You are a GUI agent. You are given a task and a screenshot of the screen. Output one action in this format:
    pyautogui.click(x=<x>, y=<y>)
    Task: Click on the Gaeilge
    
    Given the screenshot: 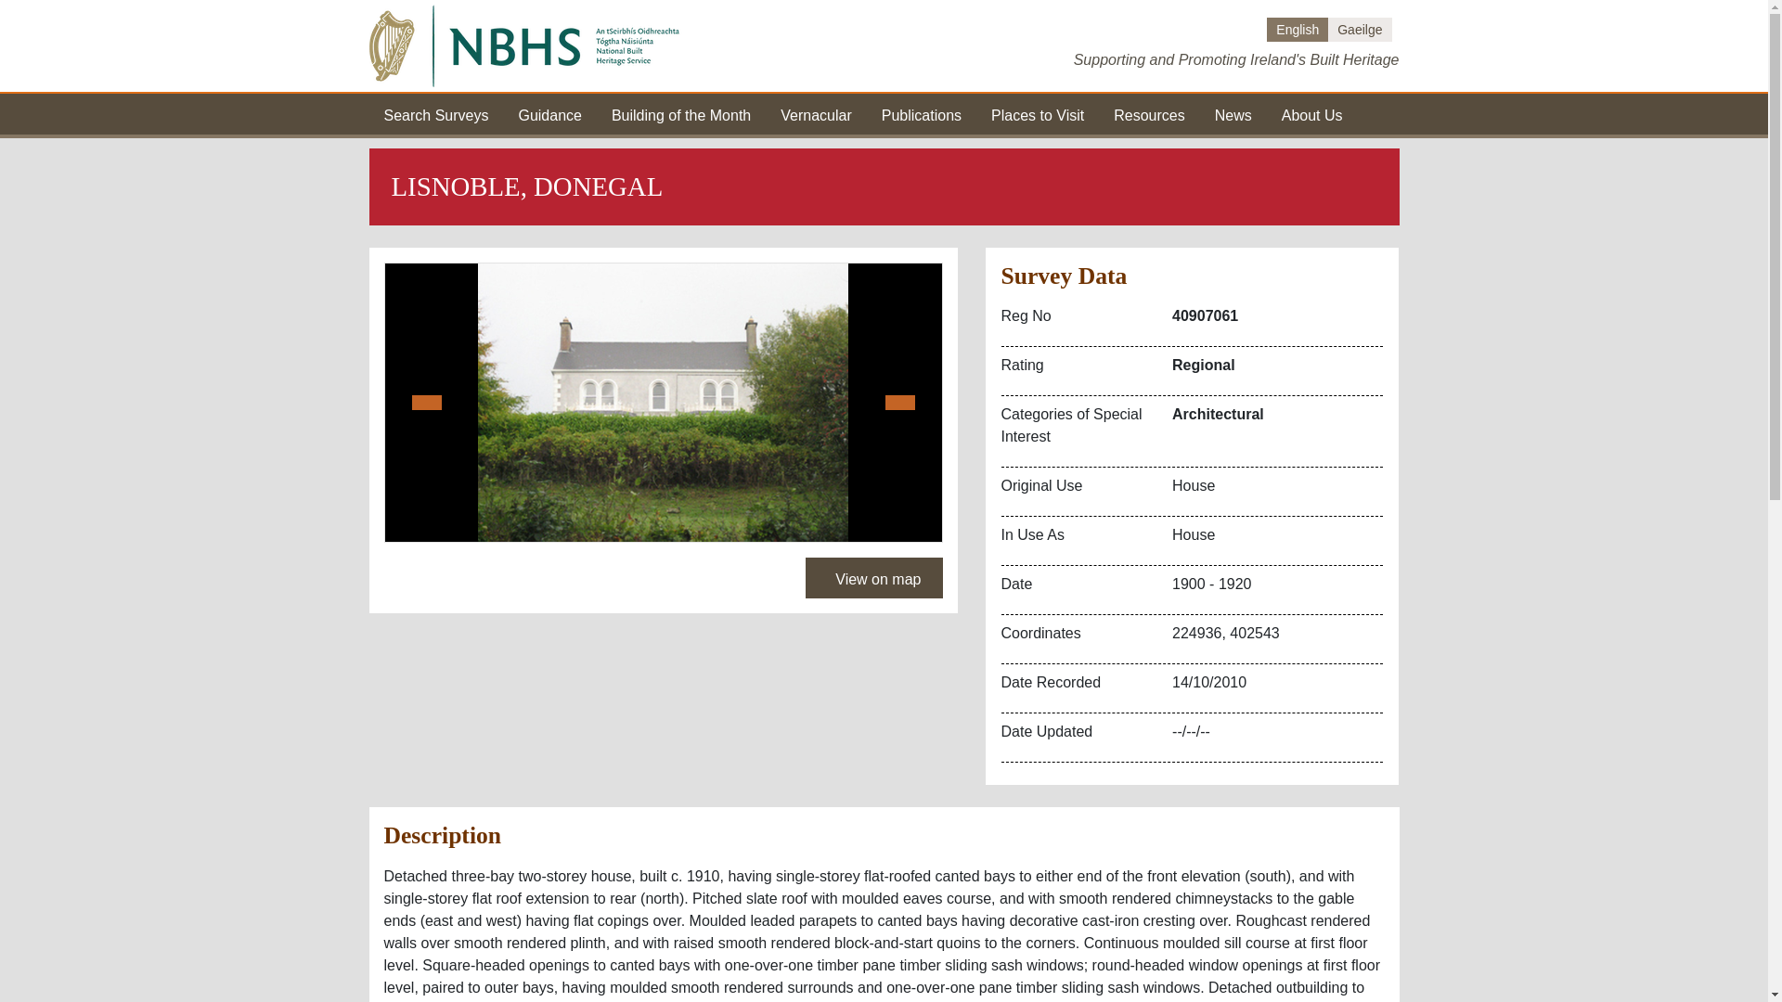 What is the action you would take?
    pyautogui.click(x=1359, y=30)
    